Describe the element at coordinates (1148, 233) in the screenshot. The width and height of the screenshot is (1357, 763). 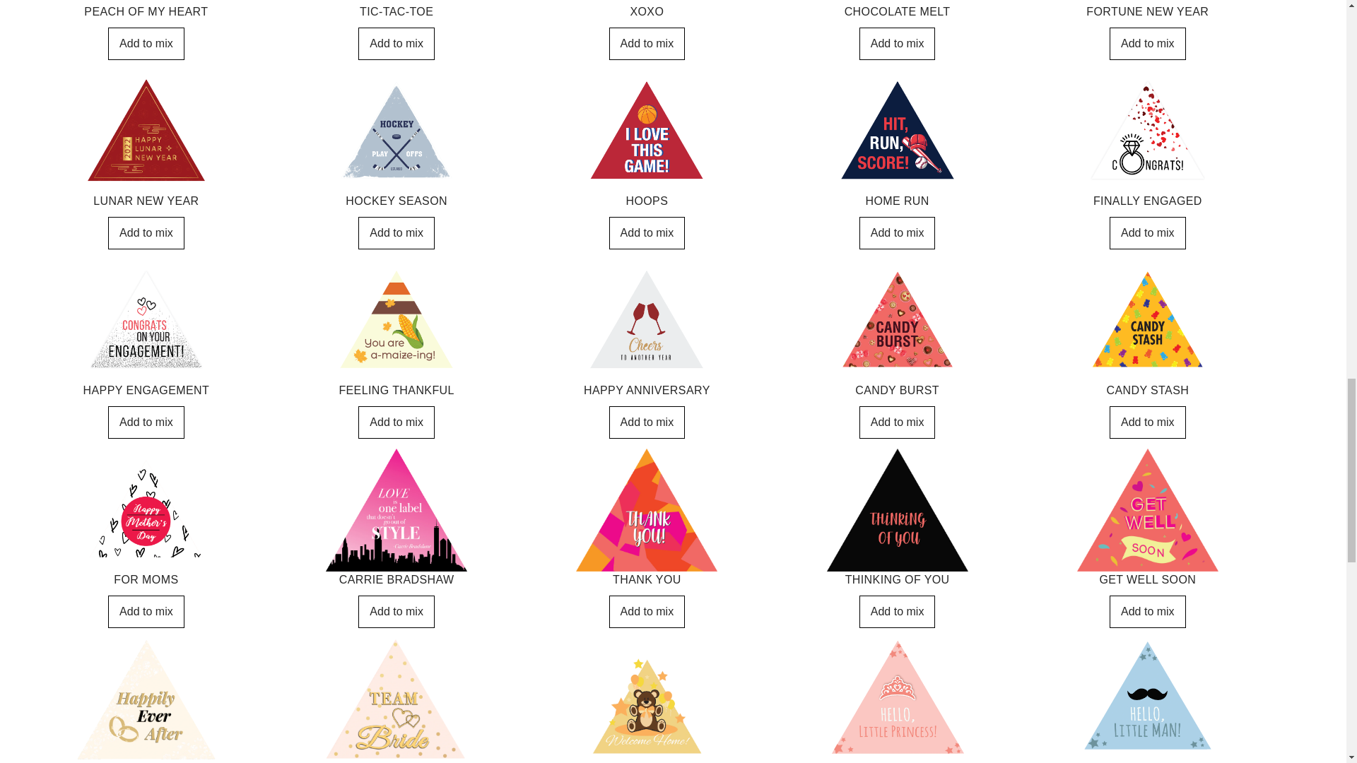
I see `Finally Engaged` at that location.